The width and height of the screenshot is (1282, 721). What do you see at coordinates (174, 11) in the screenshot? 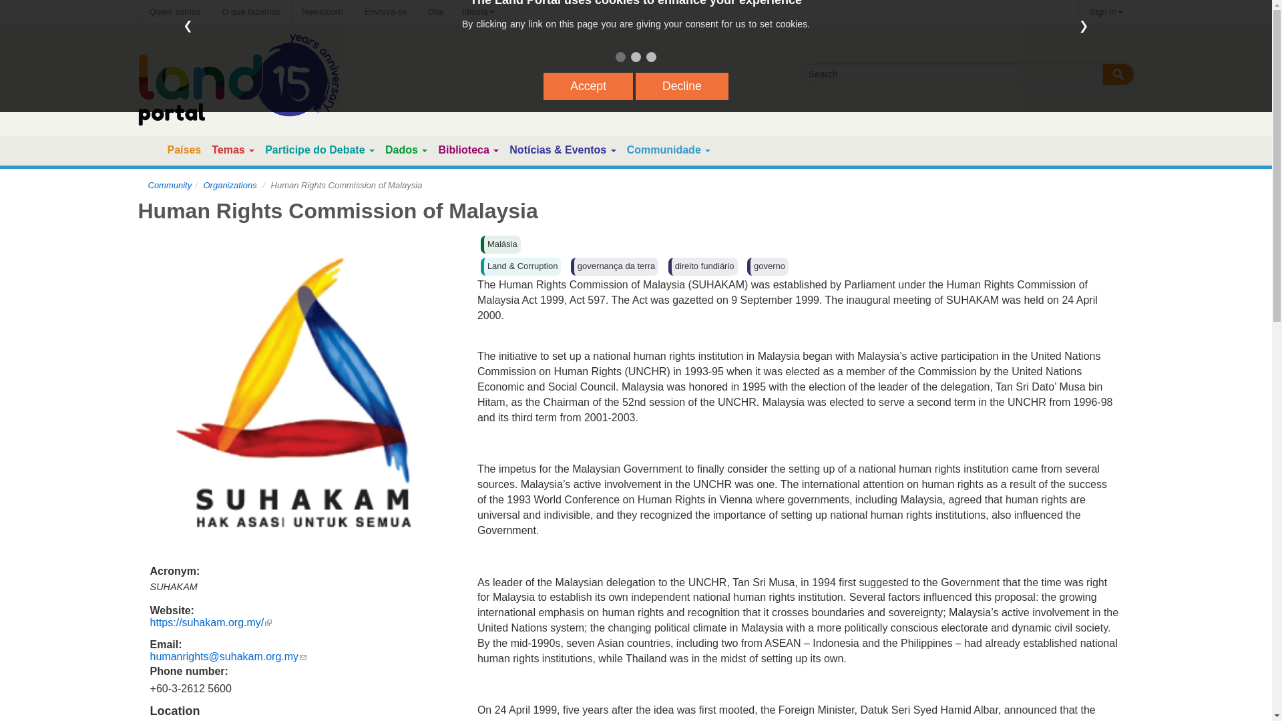
I see `Quem somos` at bounding box center [174, 11].